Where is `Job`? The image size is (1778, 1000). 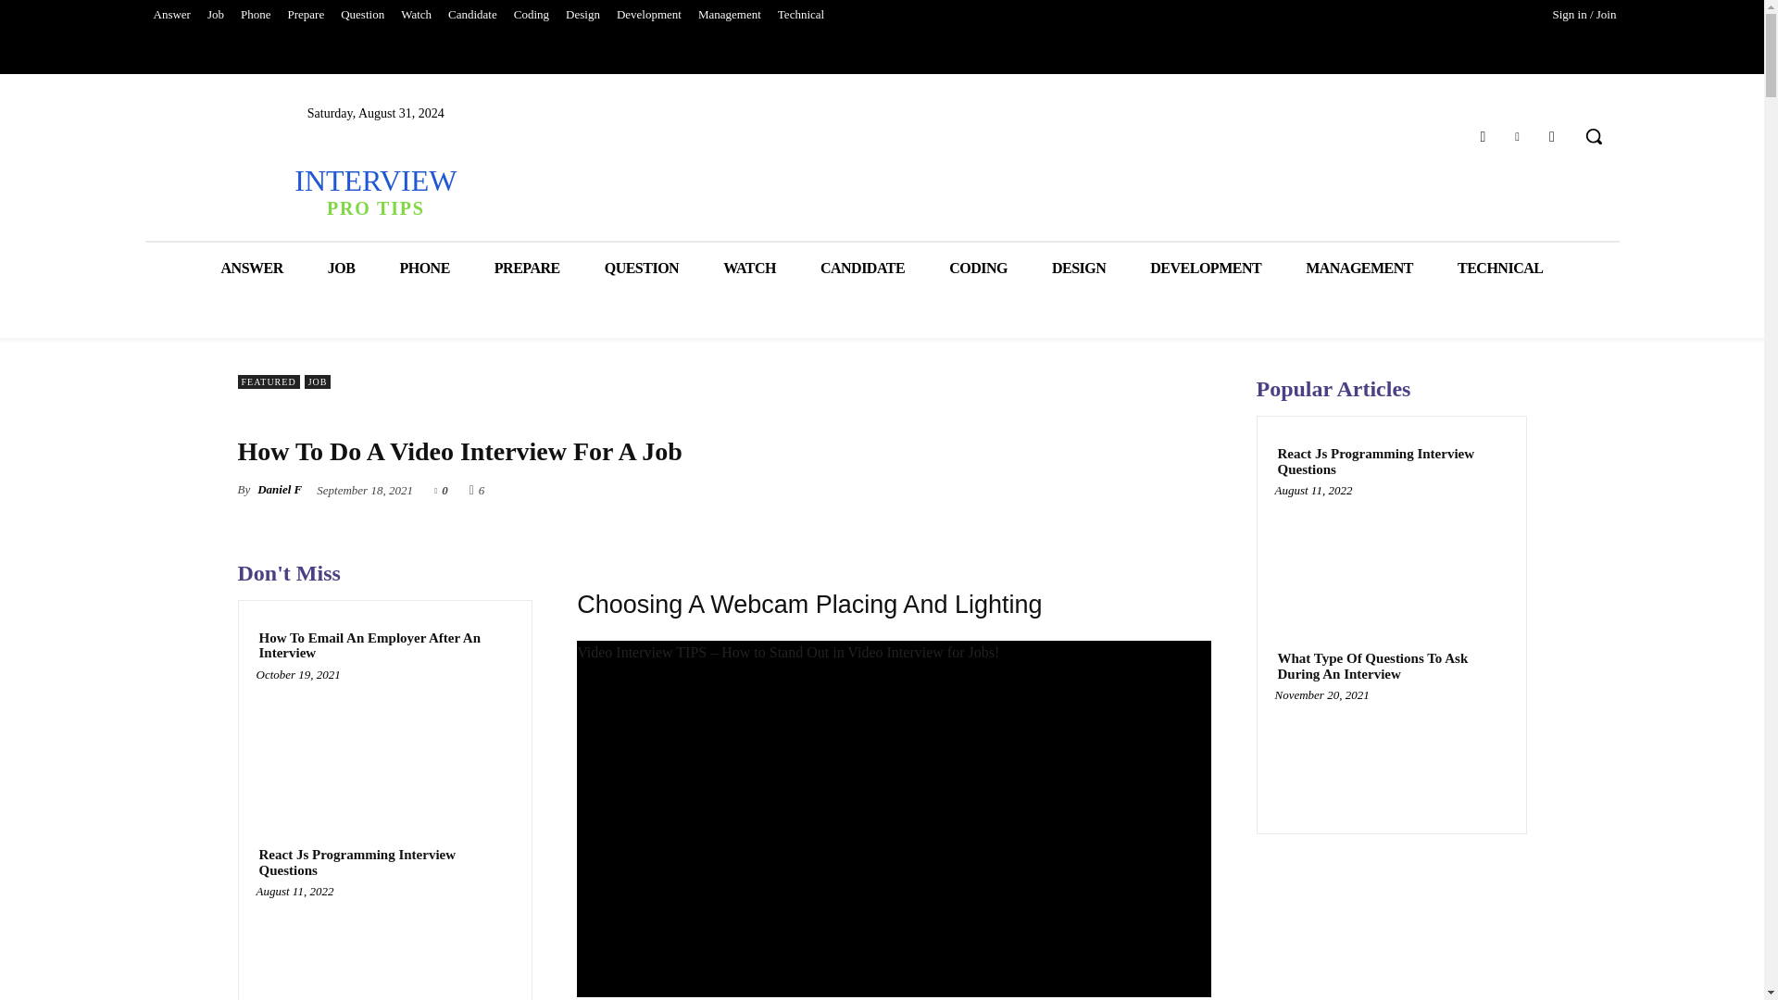
Job is located at coordinates (216, 15).